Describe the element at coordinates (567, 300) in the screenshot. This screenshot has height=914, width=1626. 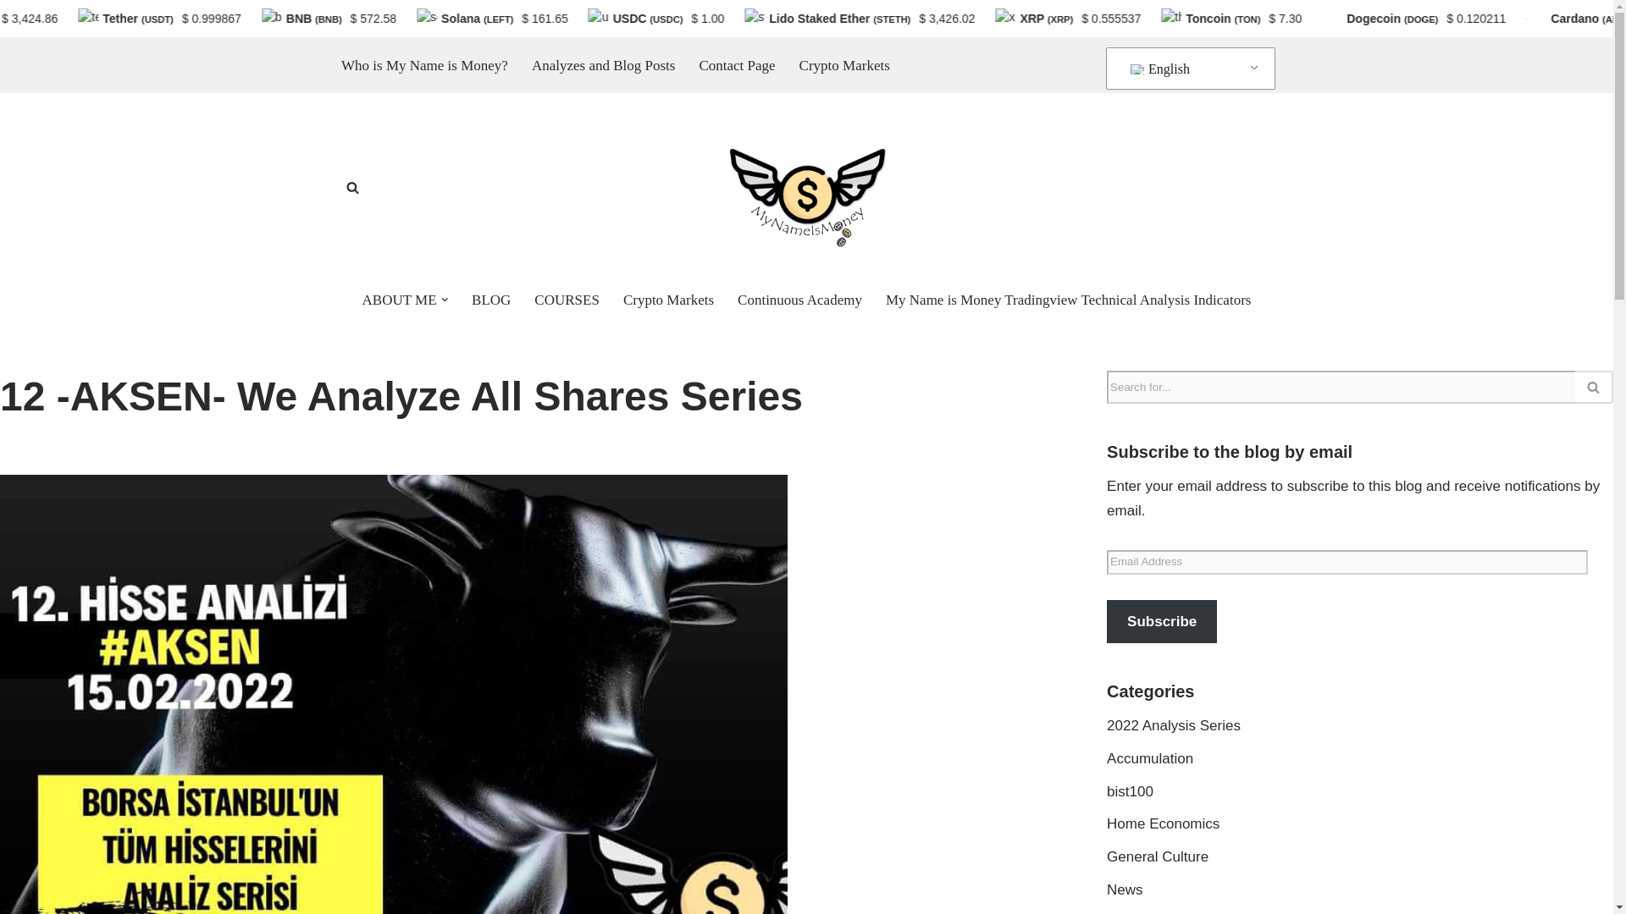
I see `COURSES` at that location.